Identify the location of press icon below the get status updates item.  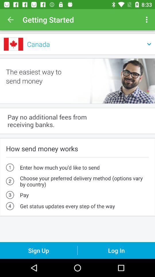
(38, 250).